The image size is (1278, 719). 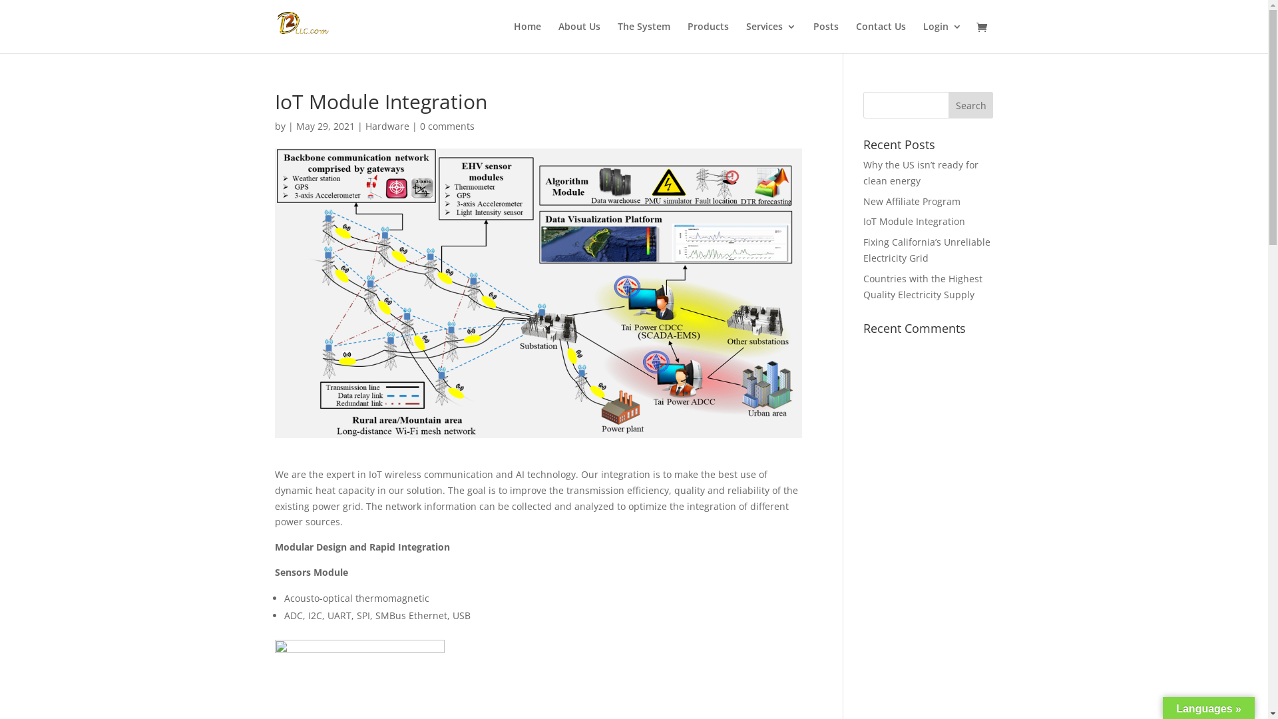 I want to click on IoT Module Integration, so click(x=915, y=221).